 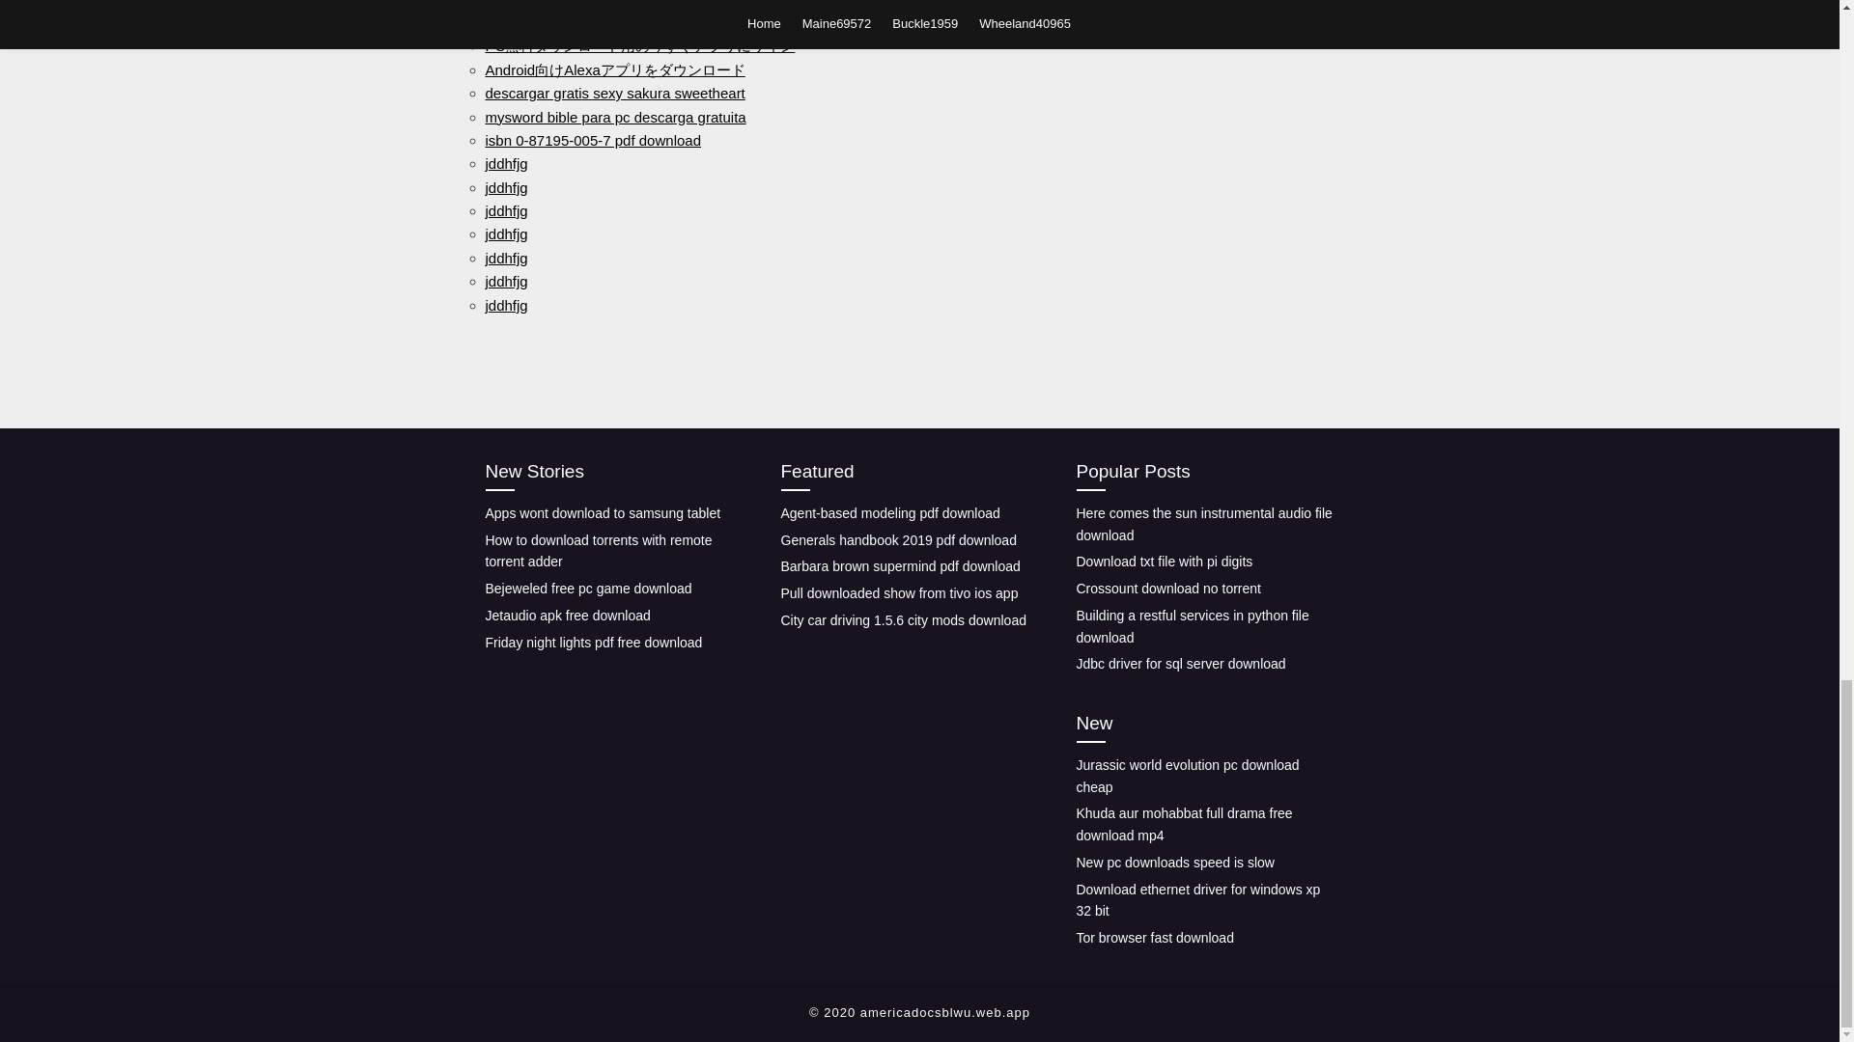 I want to click on Jurassic world evolution pc download cheap, so click(x=1187, y=776).